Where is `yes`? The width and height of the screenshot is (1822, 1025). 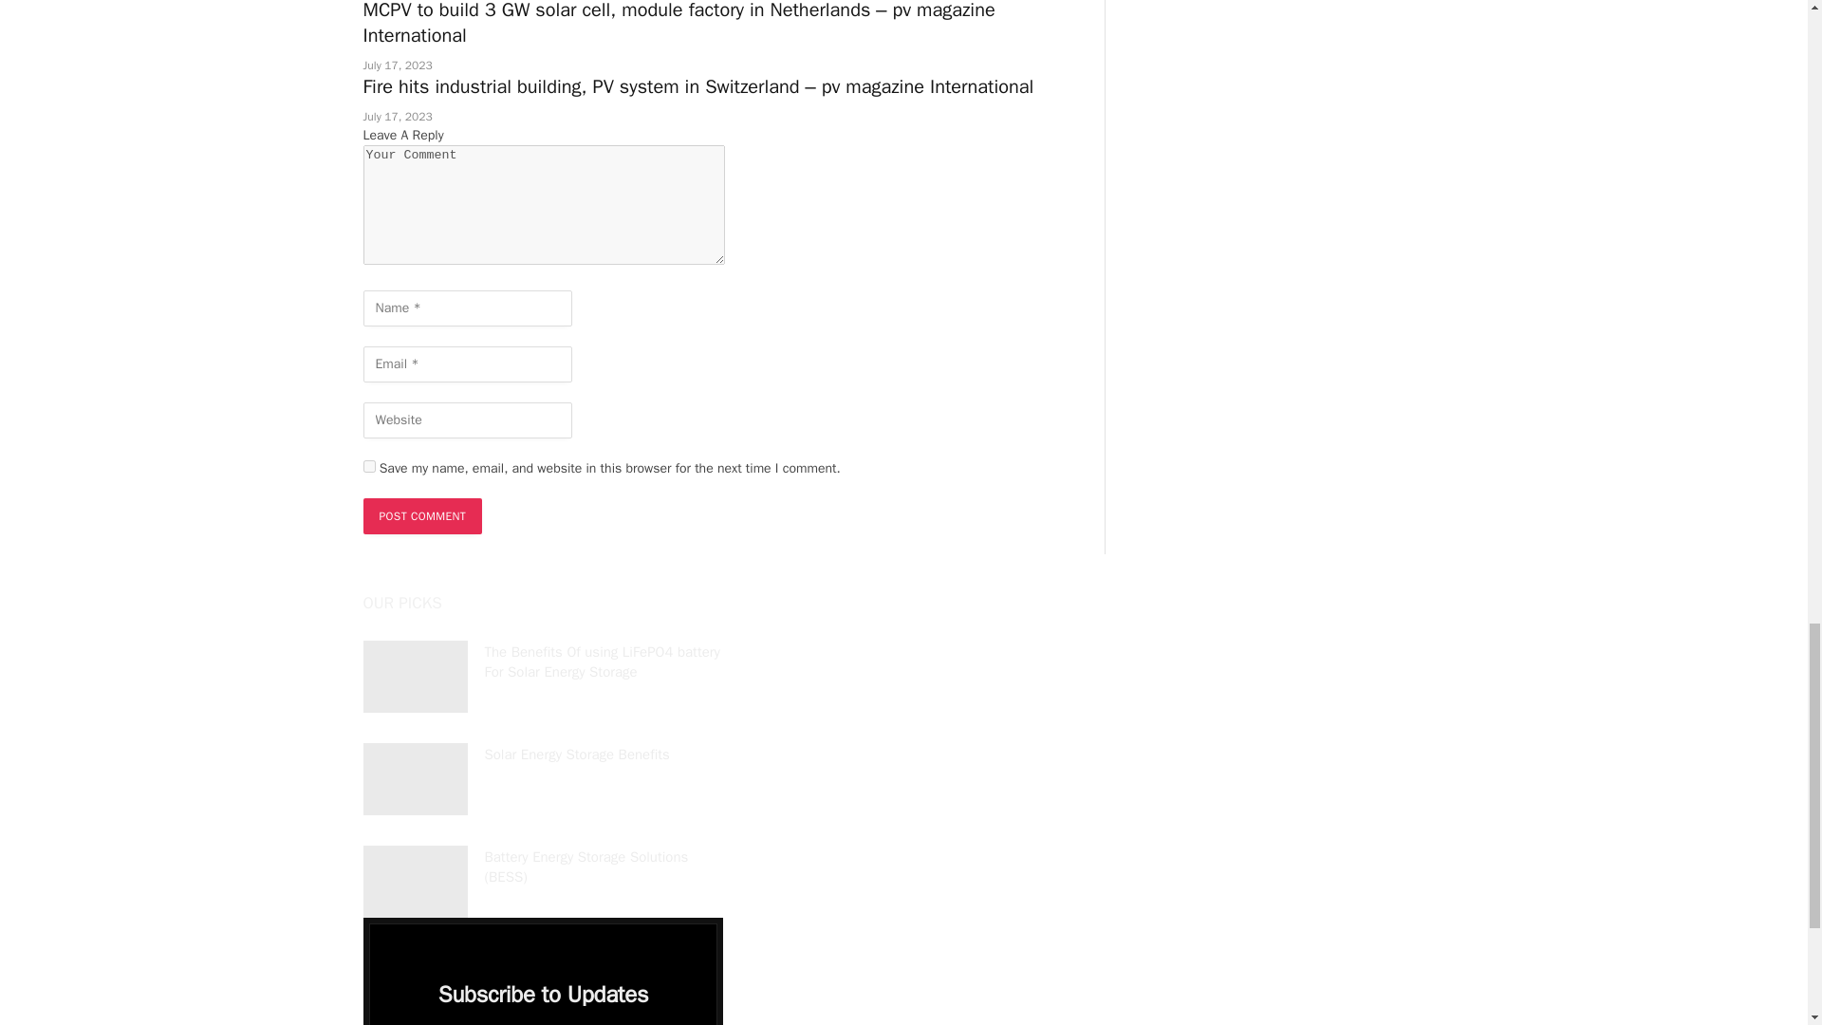
yes is located at coordinates (368, 465).